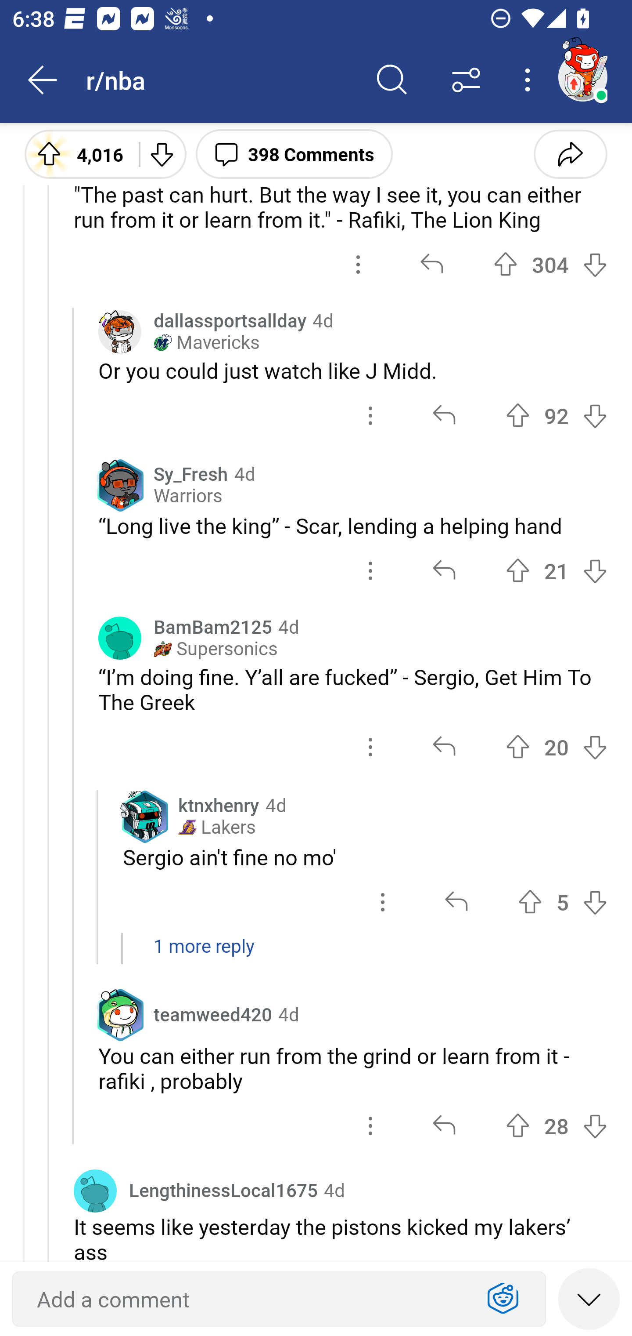 The width and height of the screenshot is (632, 1336). Describe the element at coordinates (589, 1298) in the screenshot. I see `Speed read` at that location.